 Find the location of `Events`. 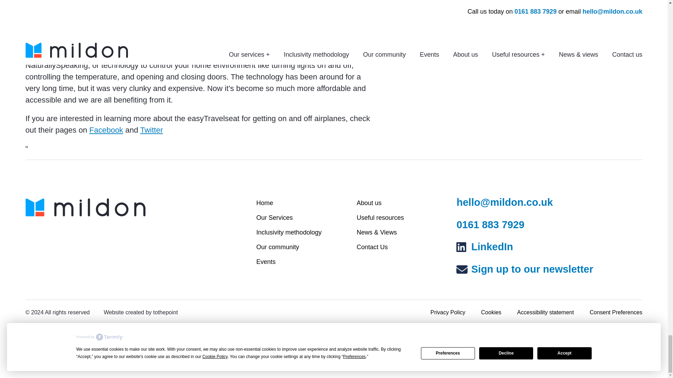

Events is located at coordinates (266, 262).